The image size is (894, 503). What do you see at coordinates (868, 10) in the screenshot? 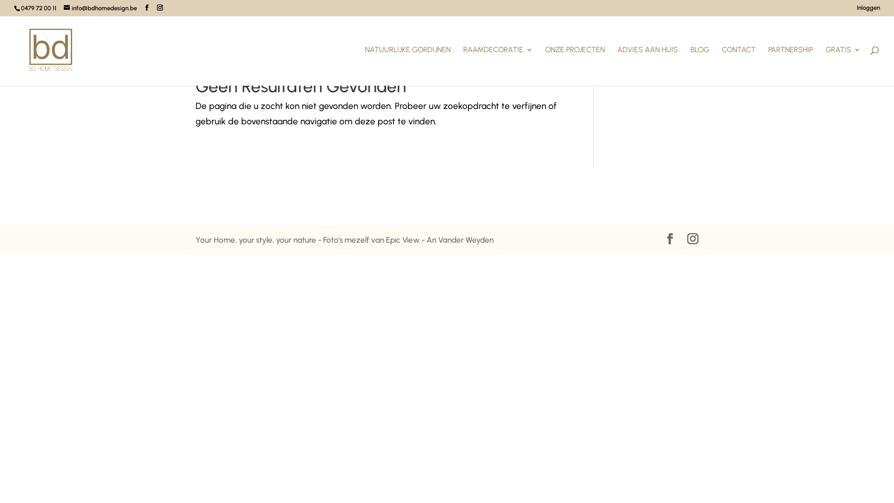
I see `Inloggen` at bounding box center [868, 10].